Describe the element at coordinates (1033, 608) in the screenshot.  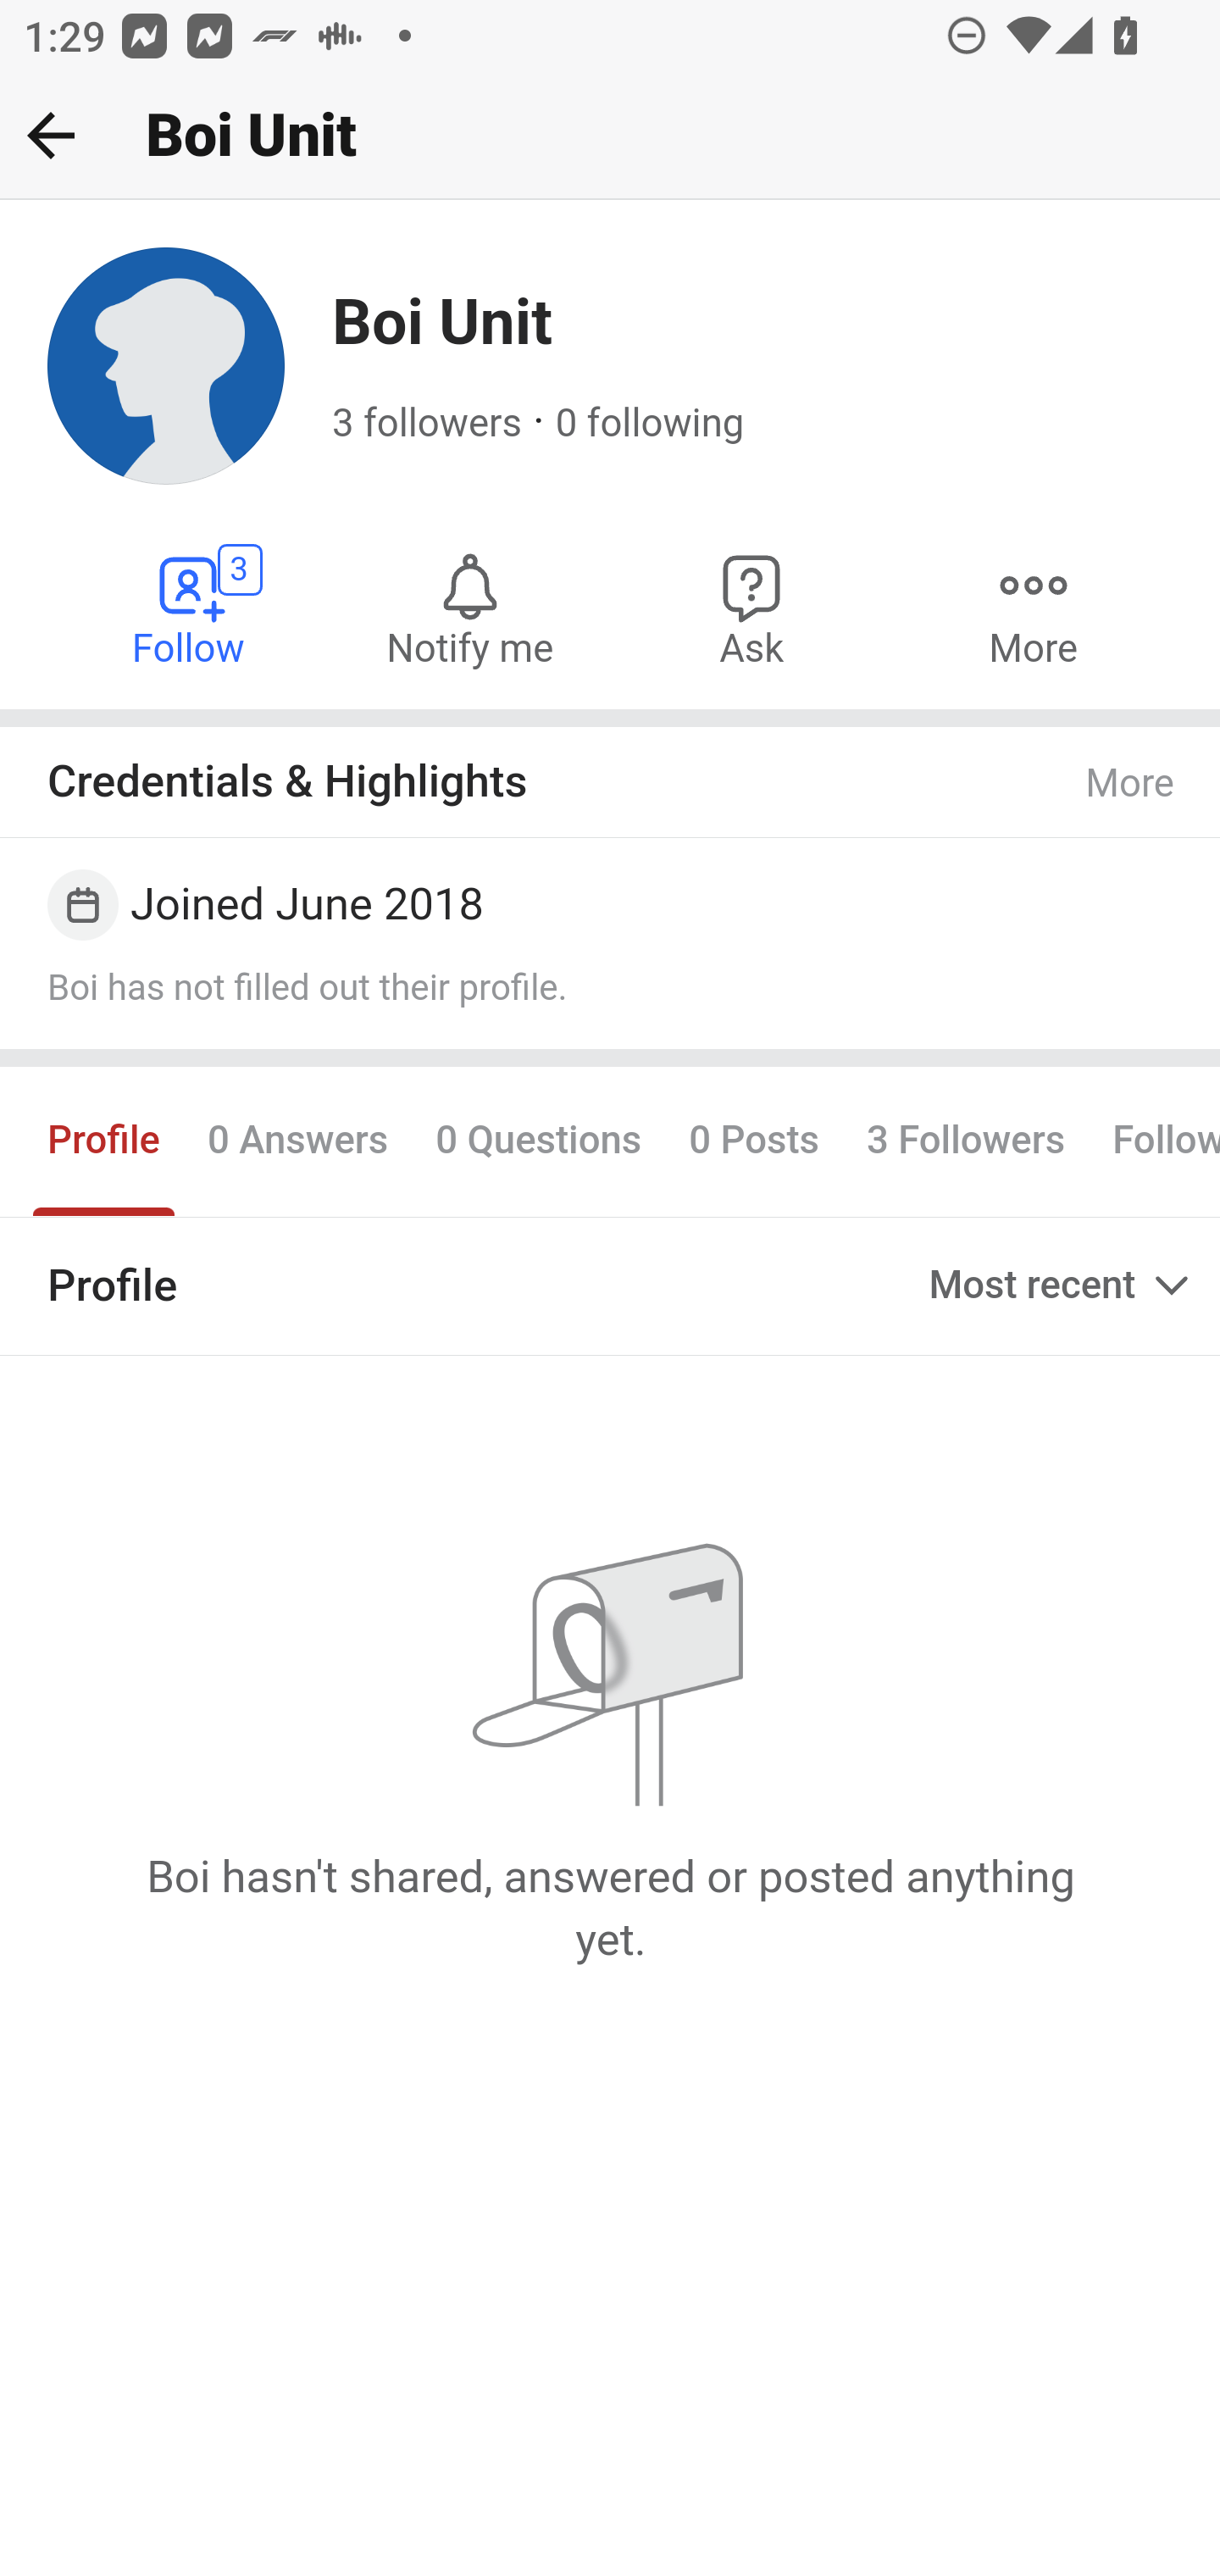
I see `More` at that location.